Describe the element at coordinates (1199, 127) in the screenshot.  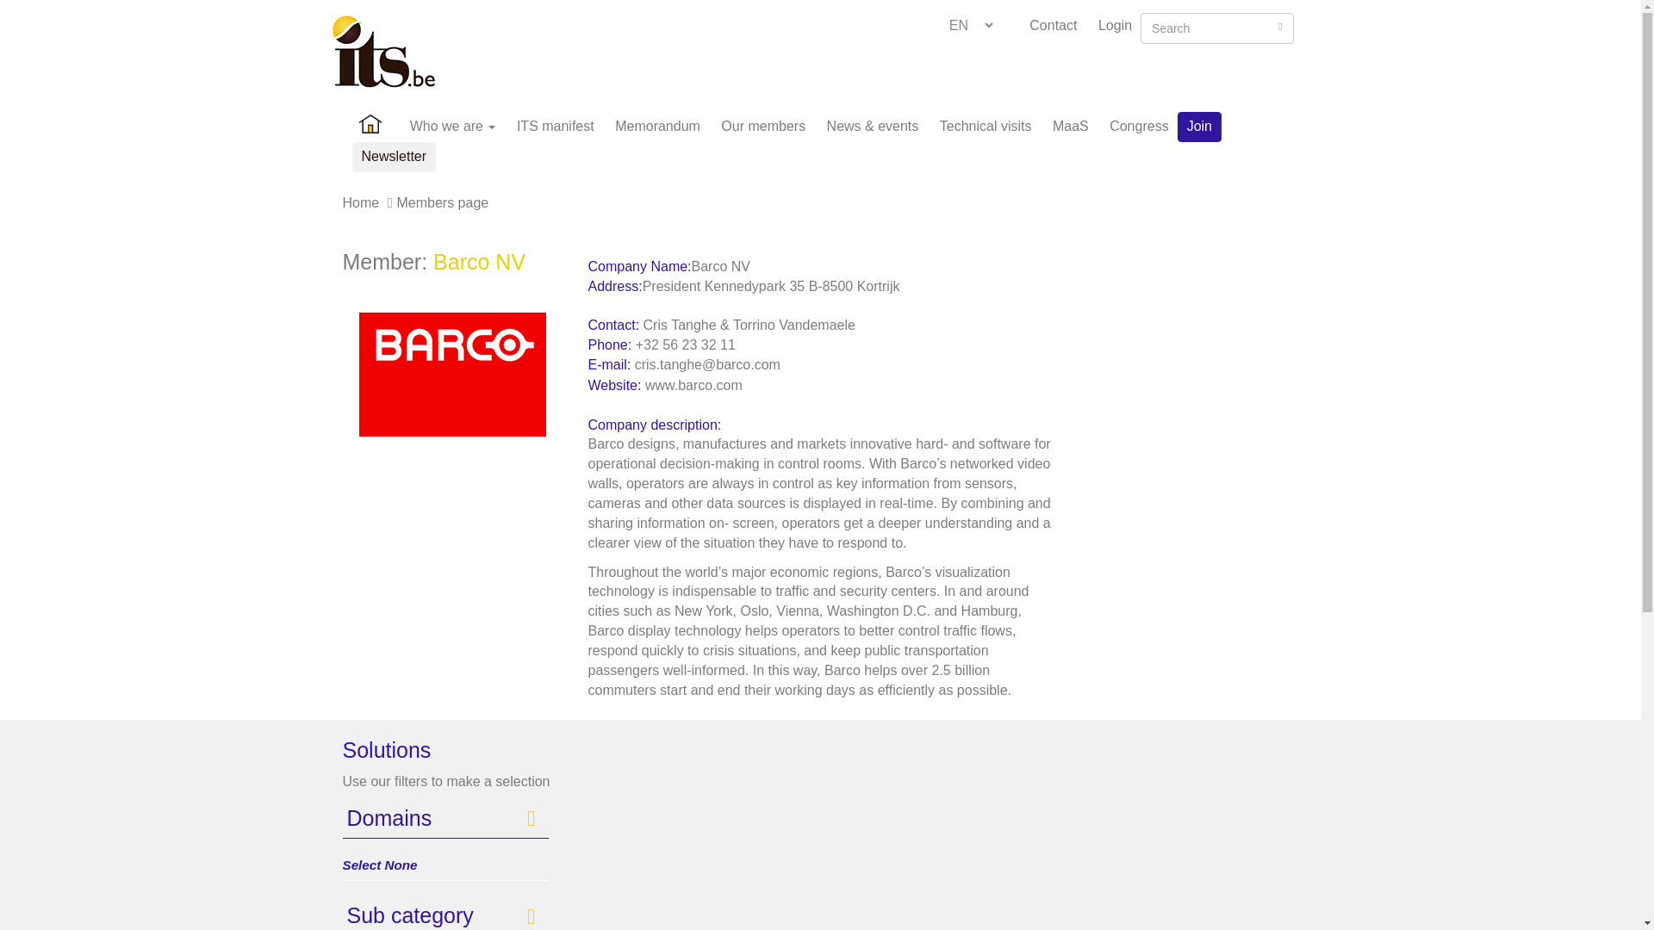
I see `Join` at that location.